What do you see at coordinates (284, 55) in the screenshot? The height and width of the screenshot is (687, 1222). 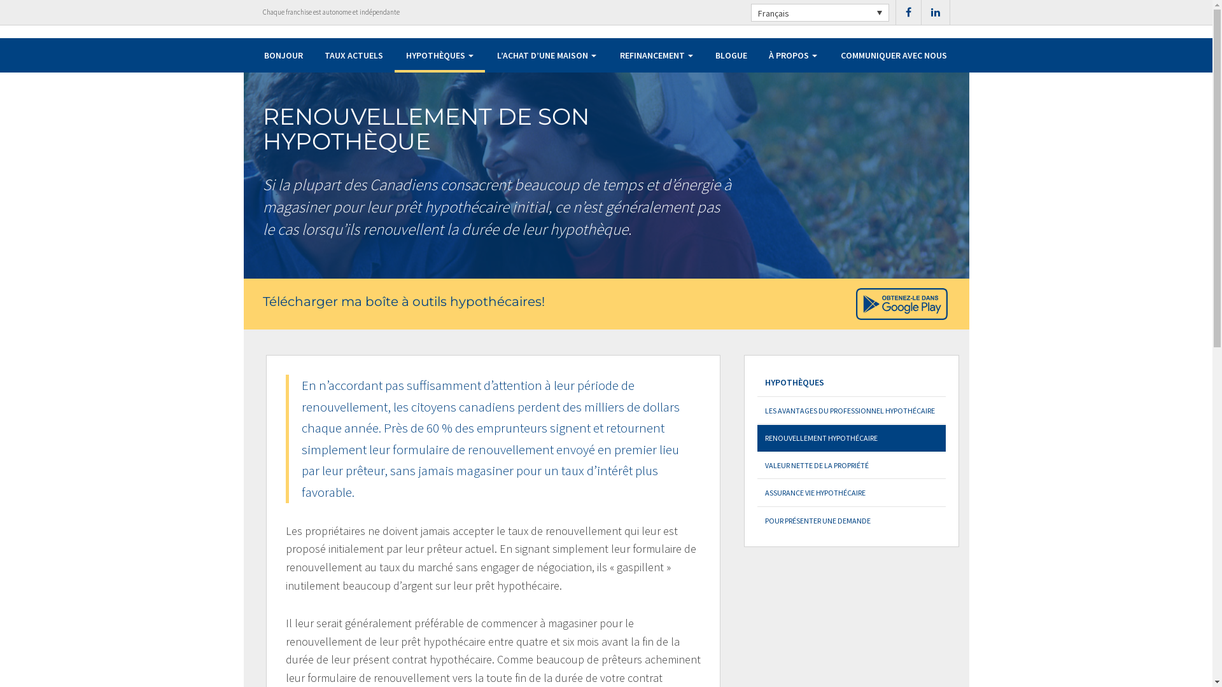 I see `BONJOUR` at bounding box center [284, 55].